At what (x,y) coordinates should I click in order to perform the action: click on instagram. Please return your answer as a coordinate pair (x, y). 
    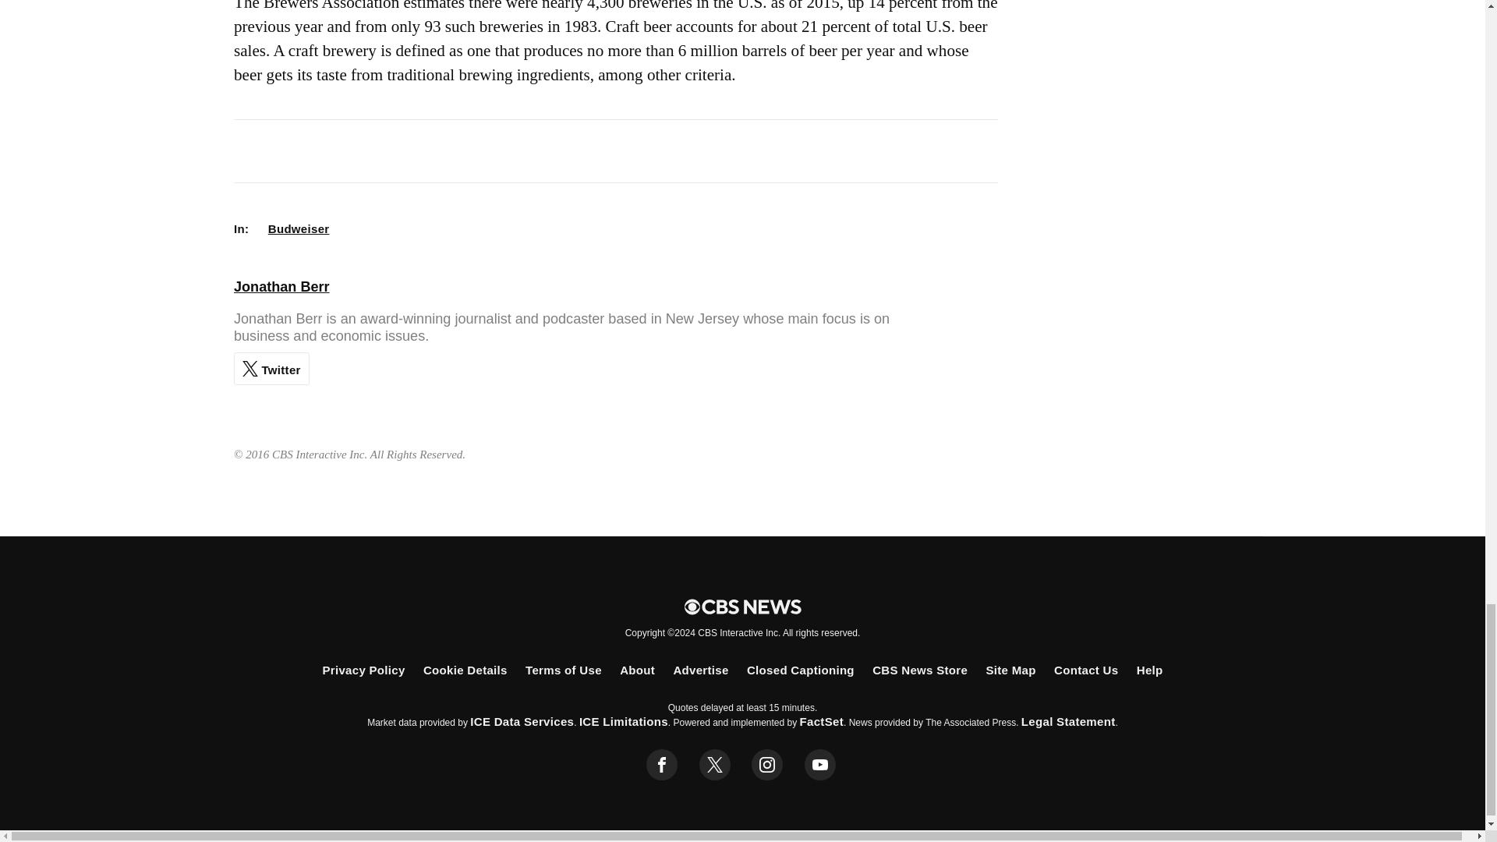
    Looking at the image, I should click on (767, 765).